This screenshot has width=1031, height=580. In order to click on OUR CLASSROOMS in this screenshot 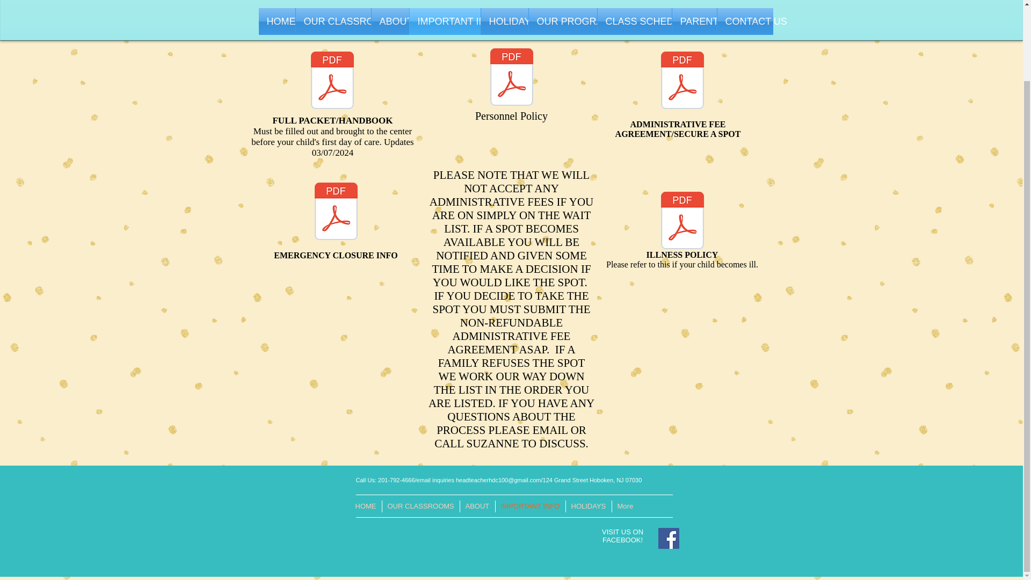, I will do `click(332, 21)`.